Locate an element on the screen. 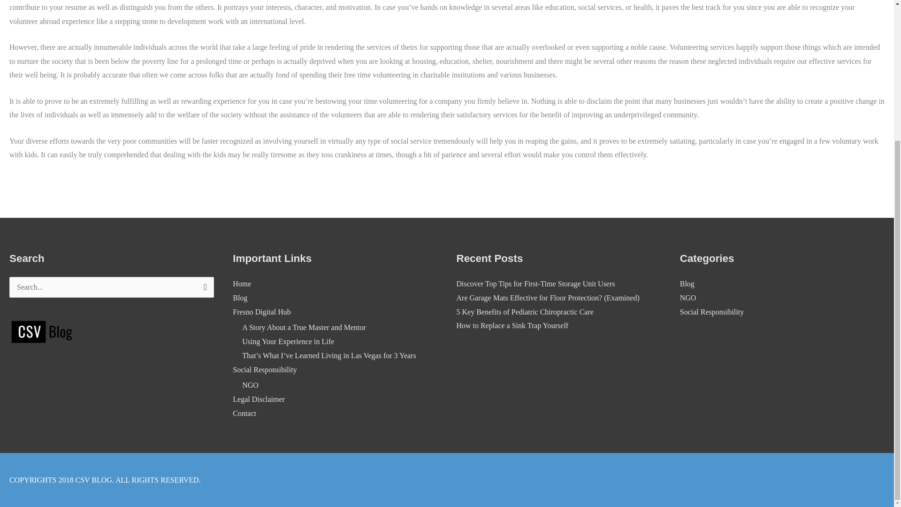 Image resolution: width=901 pixels, height=507 pixels. Discover Top Tips for First-Time Storage Unit Users is located at coordinates (535, 284).